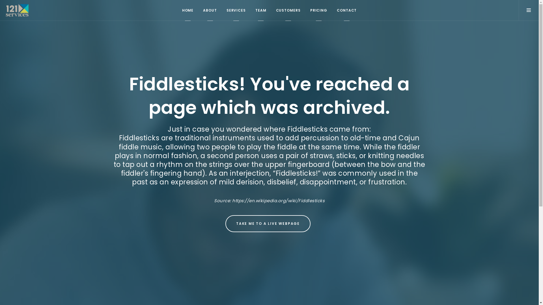 This screenshot has width=543, height=305. What do you see at coordinates (210, 10) in the screenshot?
I see `ABOUT` at bounding box center [210, 10].